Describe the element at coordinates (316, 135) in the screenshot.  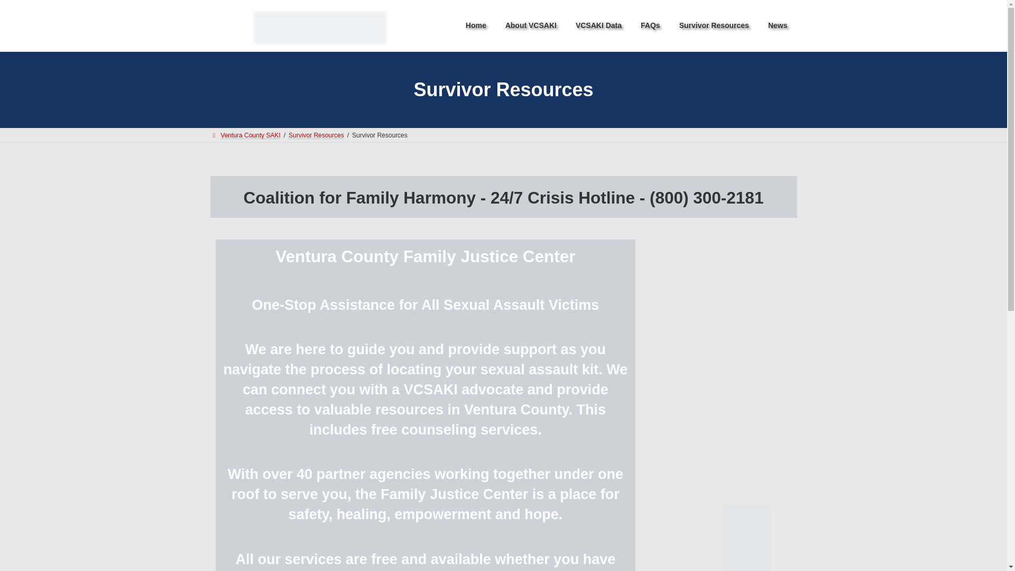
I see `Survivor Resources` at that location.